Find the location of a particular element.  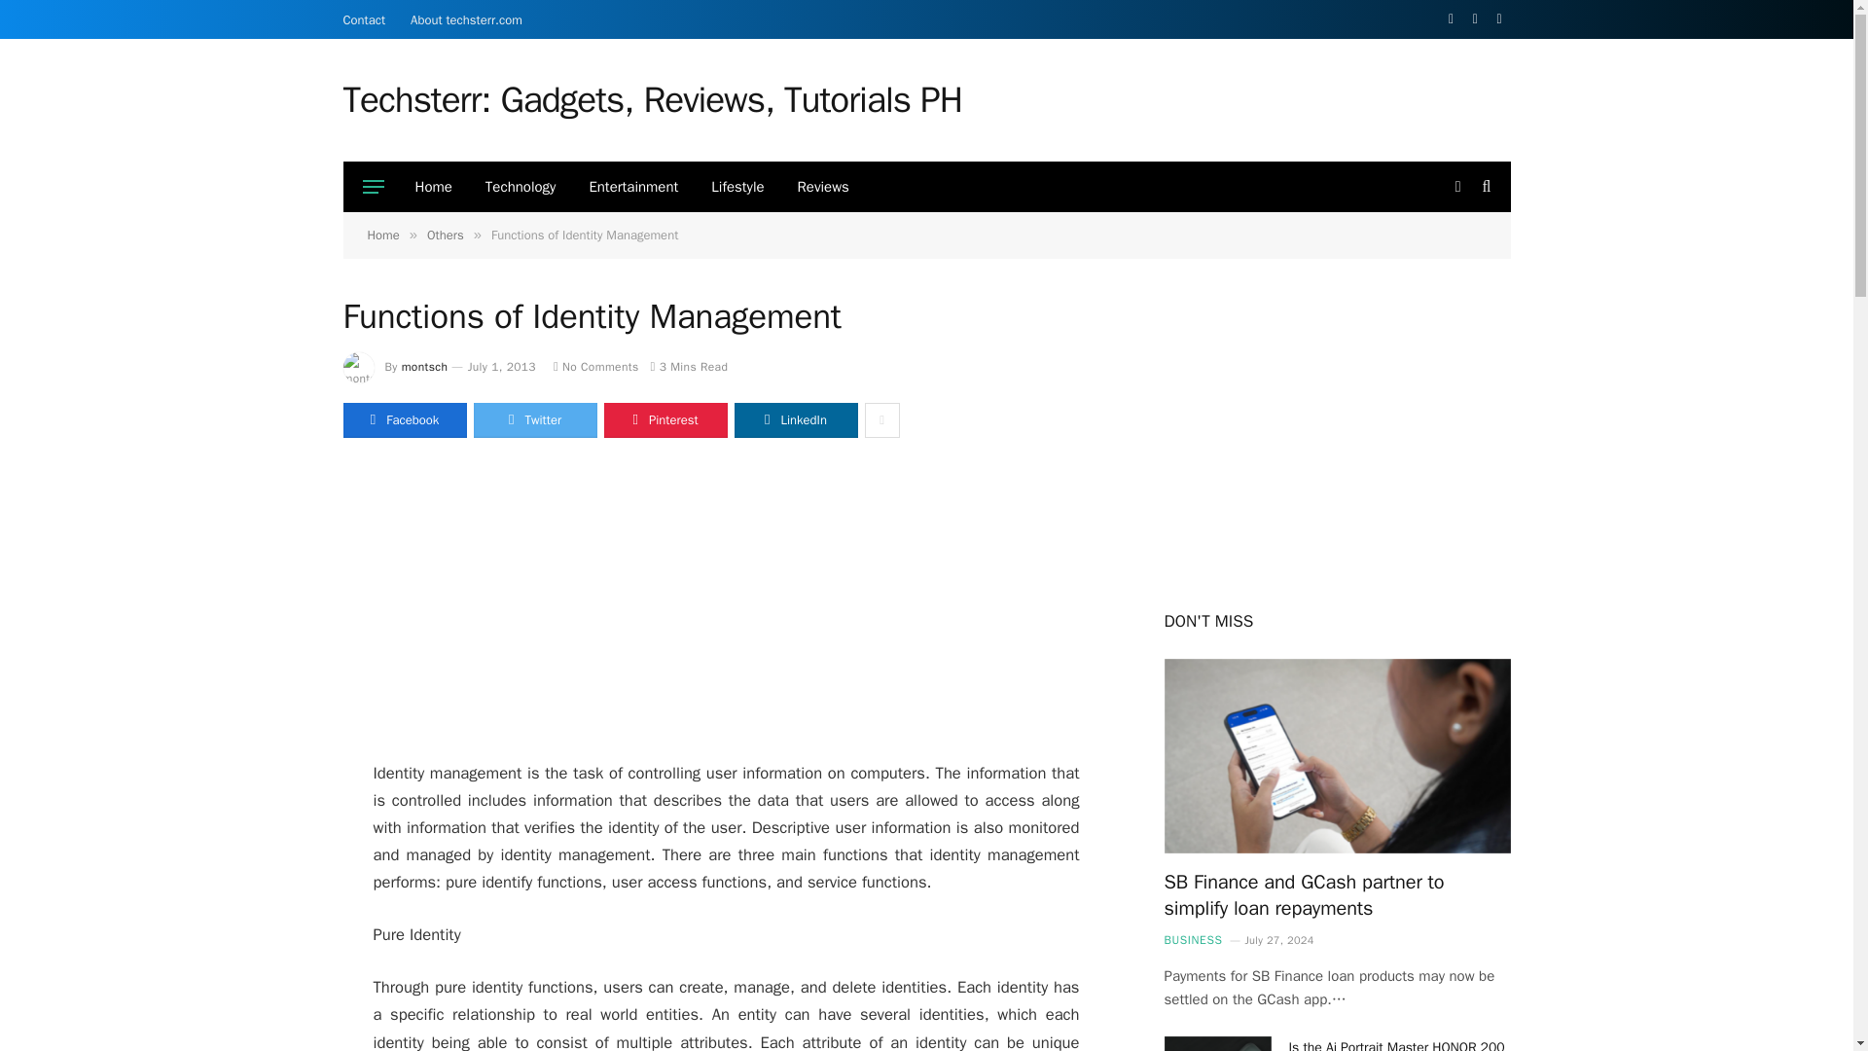

Posts by montsch is located at coordinates (424, 366).